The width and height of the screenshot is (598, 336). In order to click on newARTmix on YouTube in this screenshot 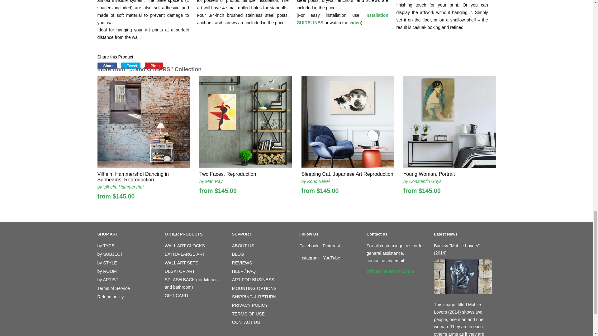, I will do `click(331, 258)`.